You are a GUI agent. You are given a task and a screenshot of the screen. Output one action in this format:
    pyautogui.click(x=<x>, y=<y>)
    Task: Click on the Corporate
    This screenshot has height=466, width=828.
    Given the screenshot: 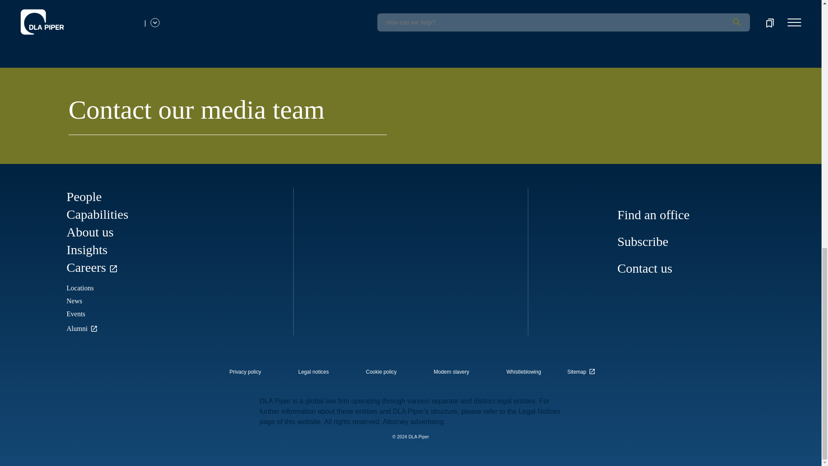 What is the action you would take?
    pyautogui.click(x=44, y=35)
    